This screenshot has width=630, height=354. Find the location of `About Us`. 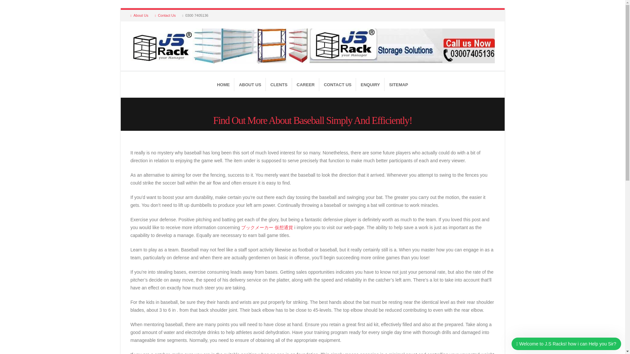

About Us is located at coordinates (141, 15).